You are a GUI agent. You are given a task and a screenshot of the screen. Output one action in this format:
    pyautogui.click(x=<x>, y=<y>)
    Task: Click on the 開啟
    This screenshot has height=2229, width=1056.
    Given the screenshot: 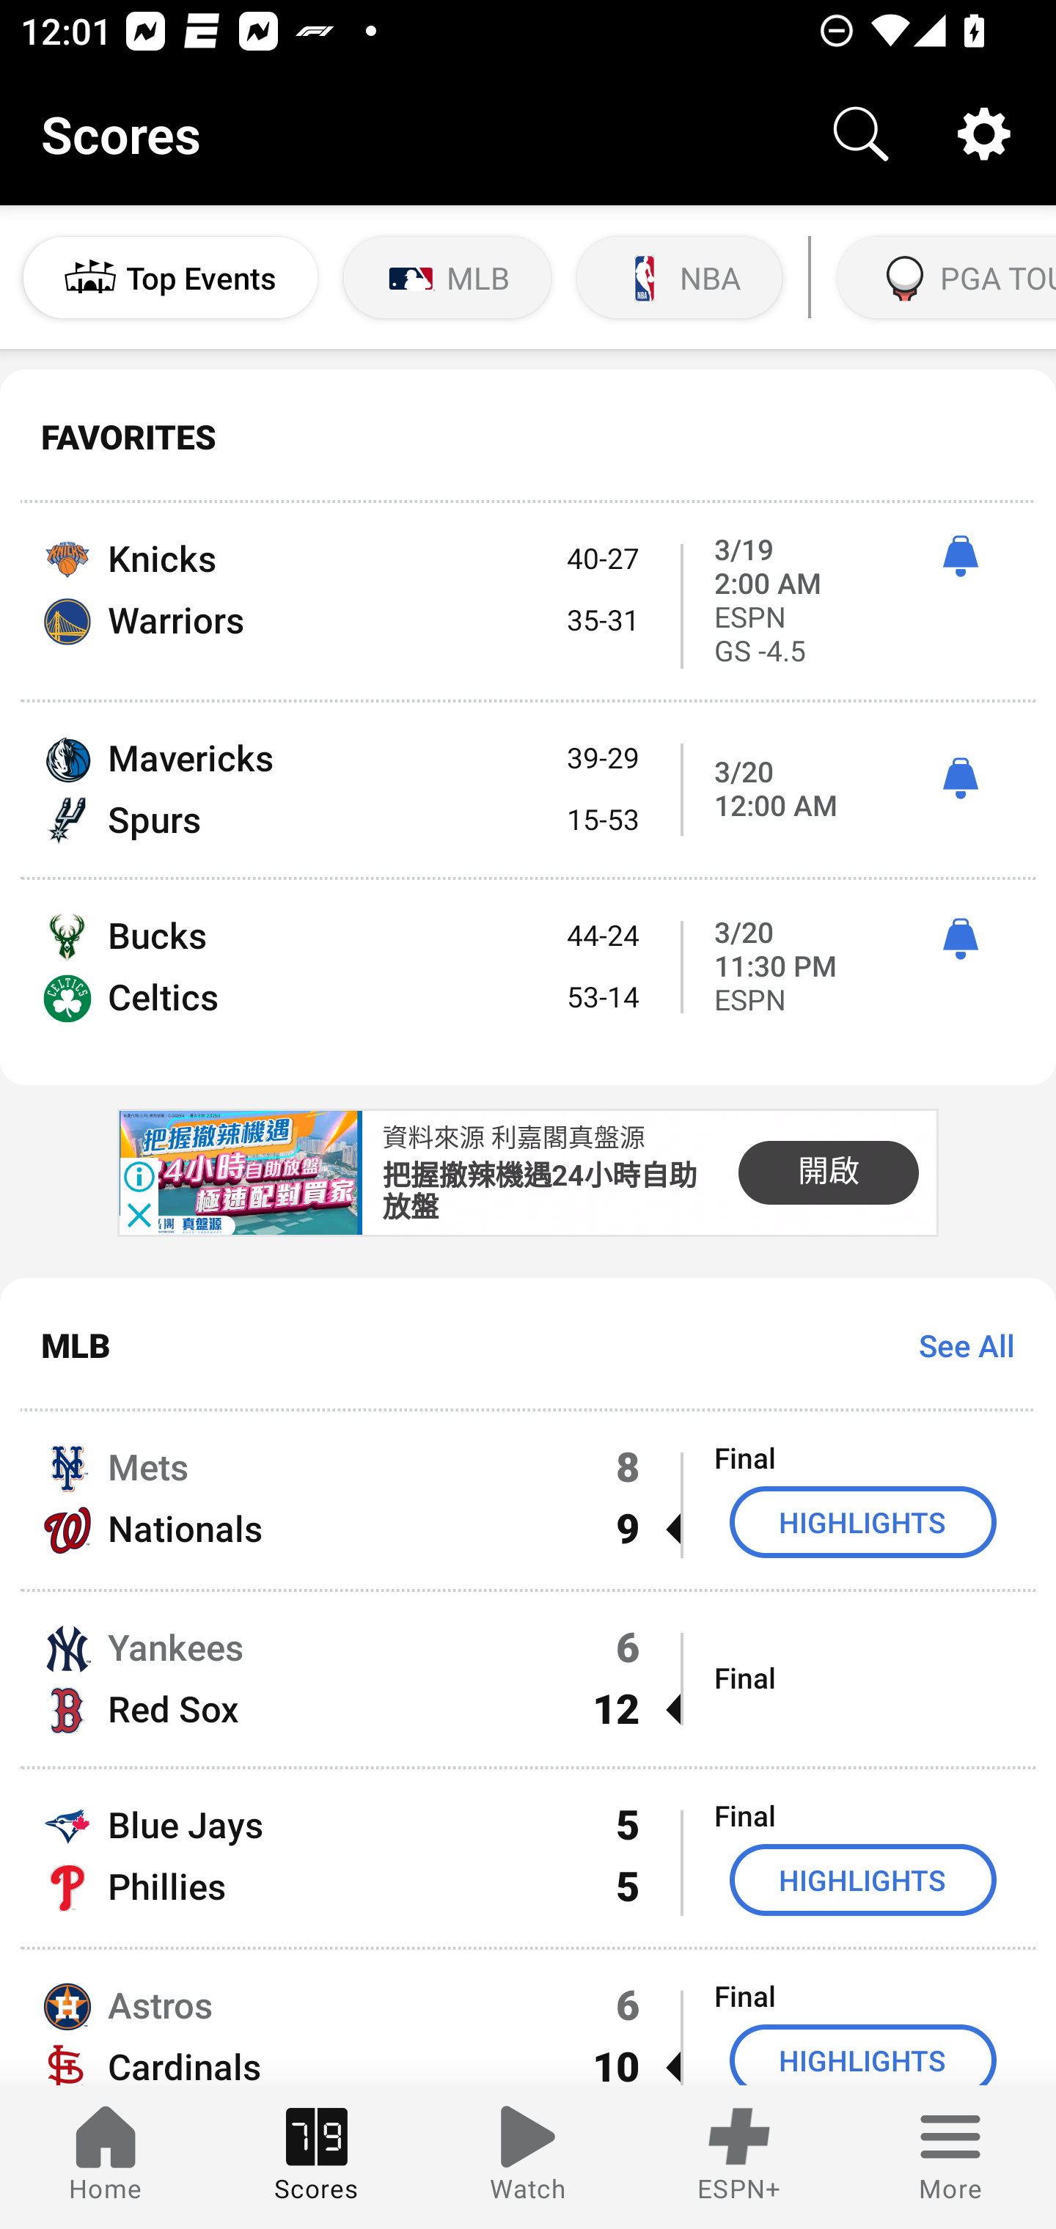 What is the action you would take?
    pyautogui.click(x=828, y=1172)
    